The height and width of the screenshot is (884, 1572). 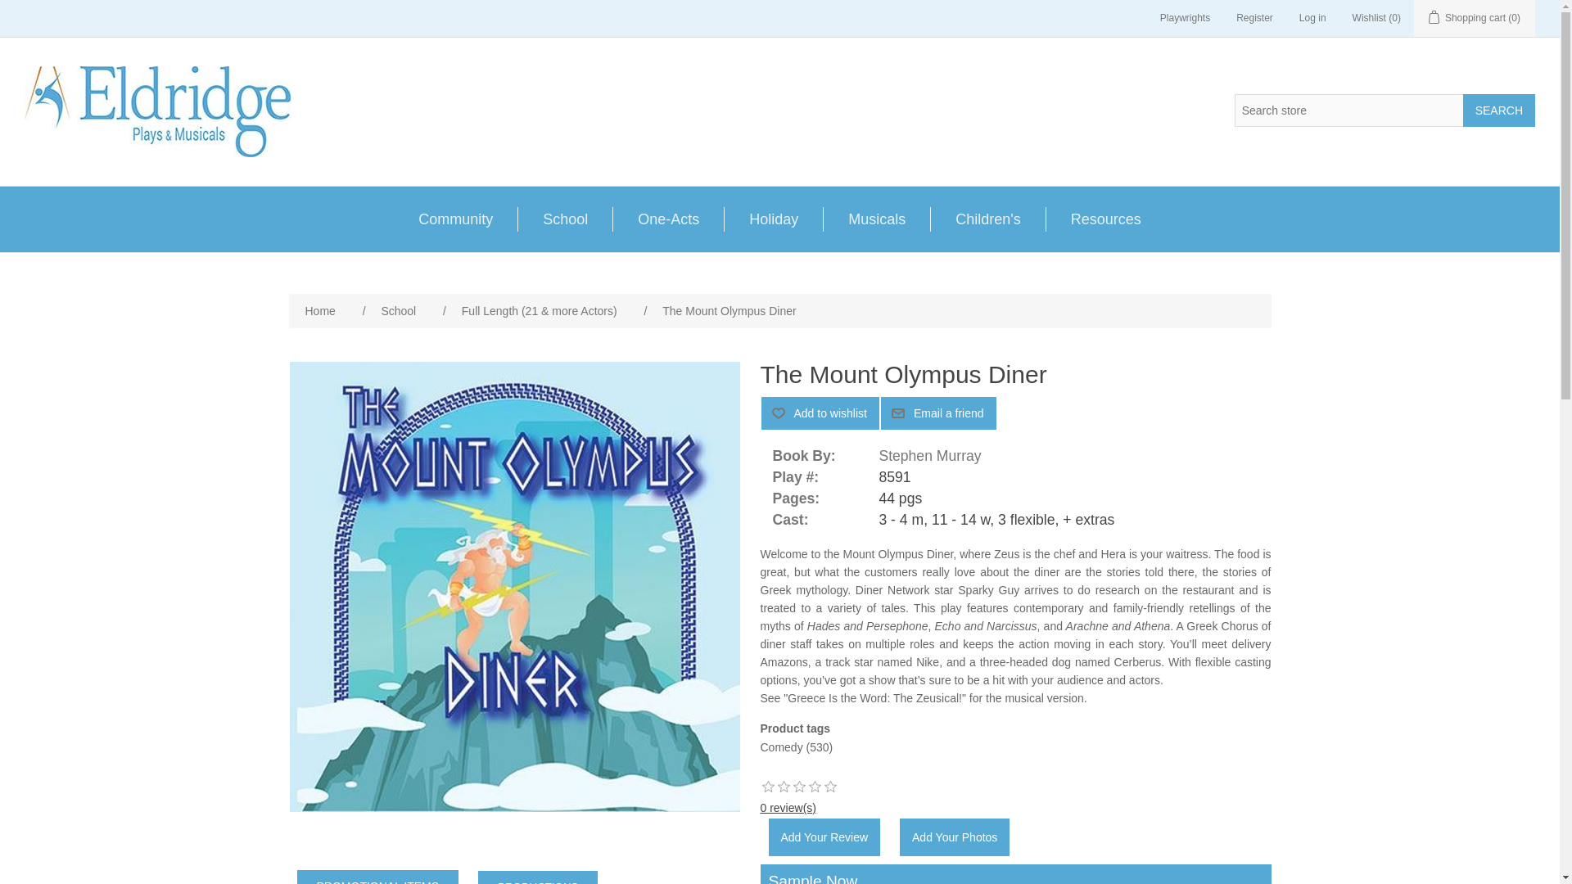 I want to click on Playwrights, so click(x=1185, y=18).